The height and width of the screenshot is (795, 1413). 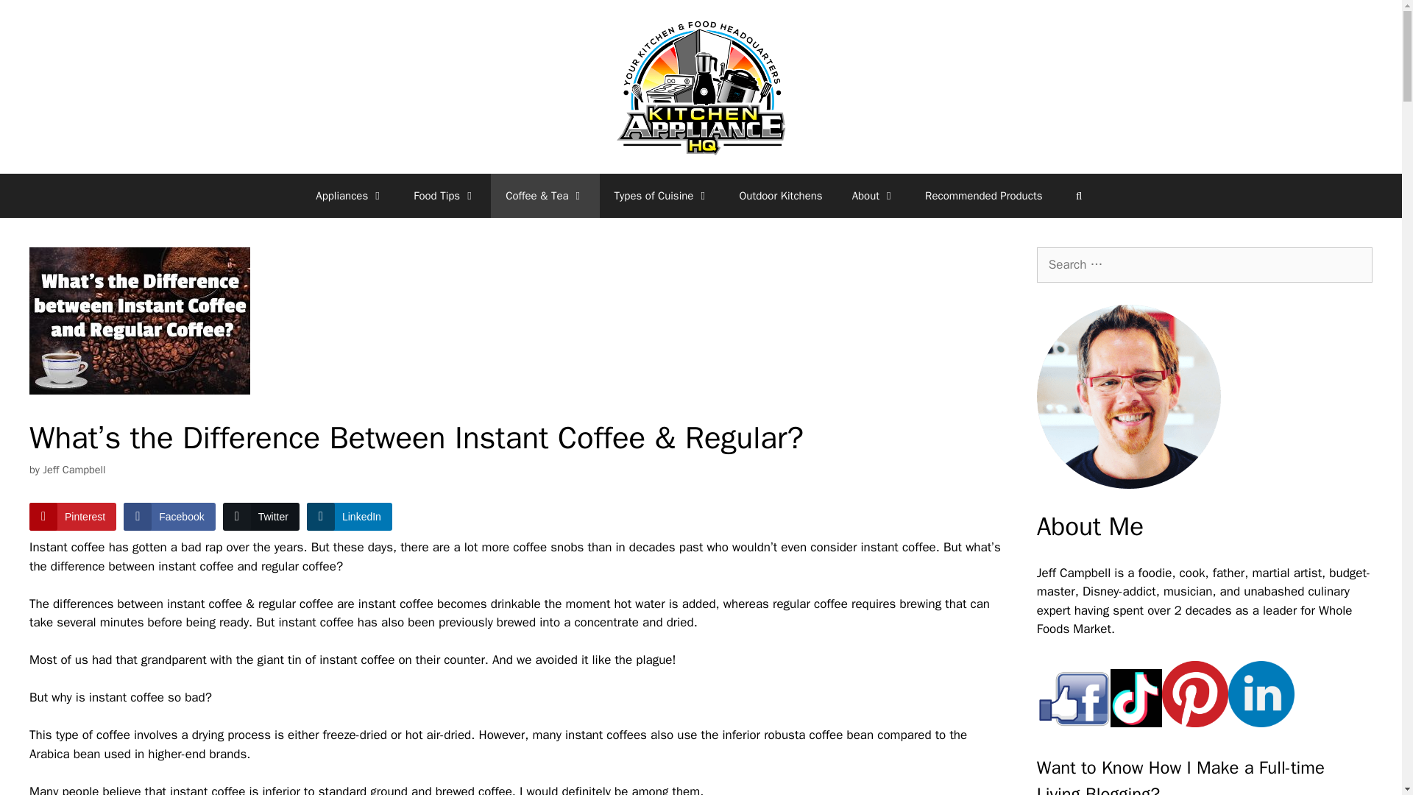 I want to click on Outdoor Kitchens, so click(x=780, y=196).